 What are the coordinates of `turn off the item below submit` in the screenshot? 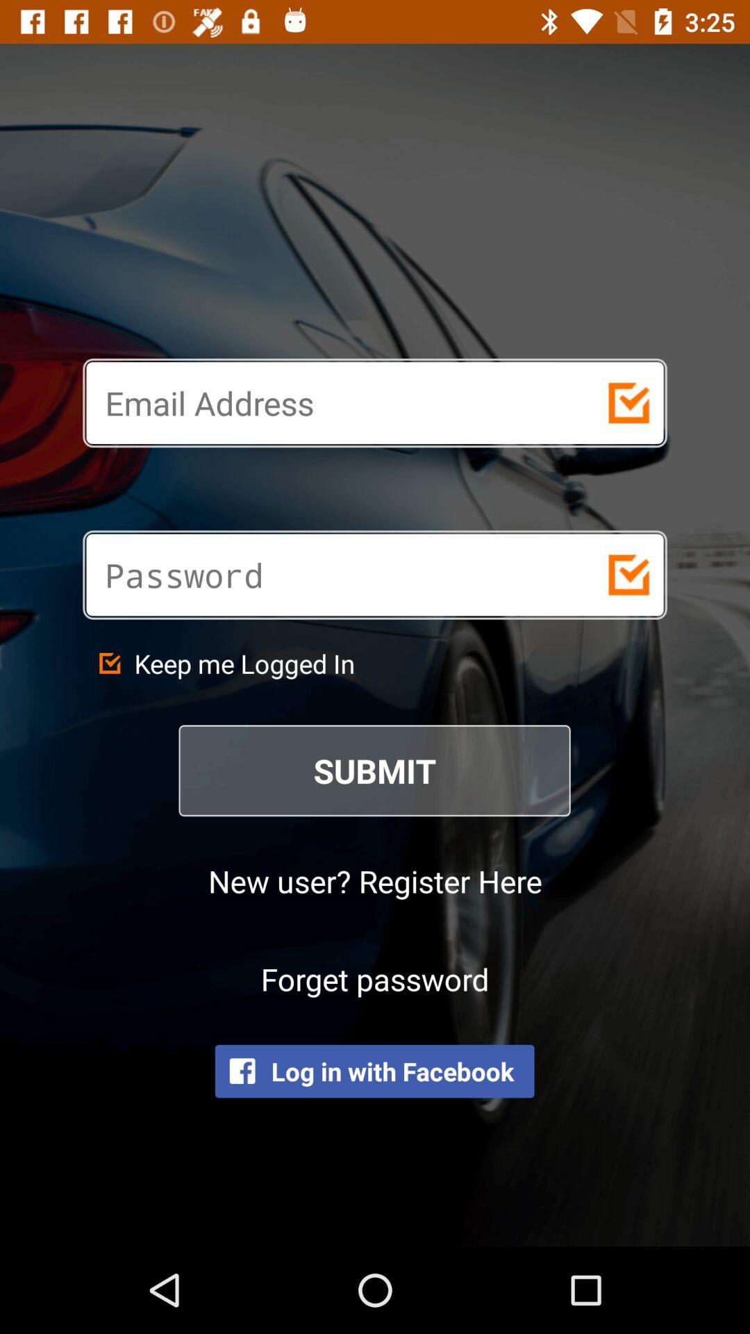 It's located at (375, 881).